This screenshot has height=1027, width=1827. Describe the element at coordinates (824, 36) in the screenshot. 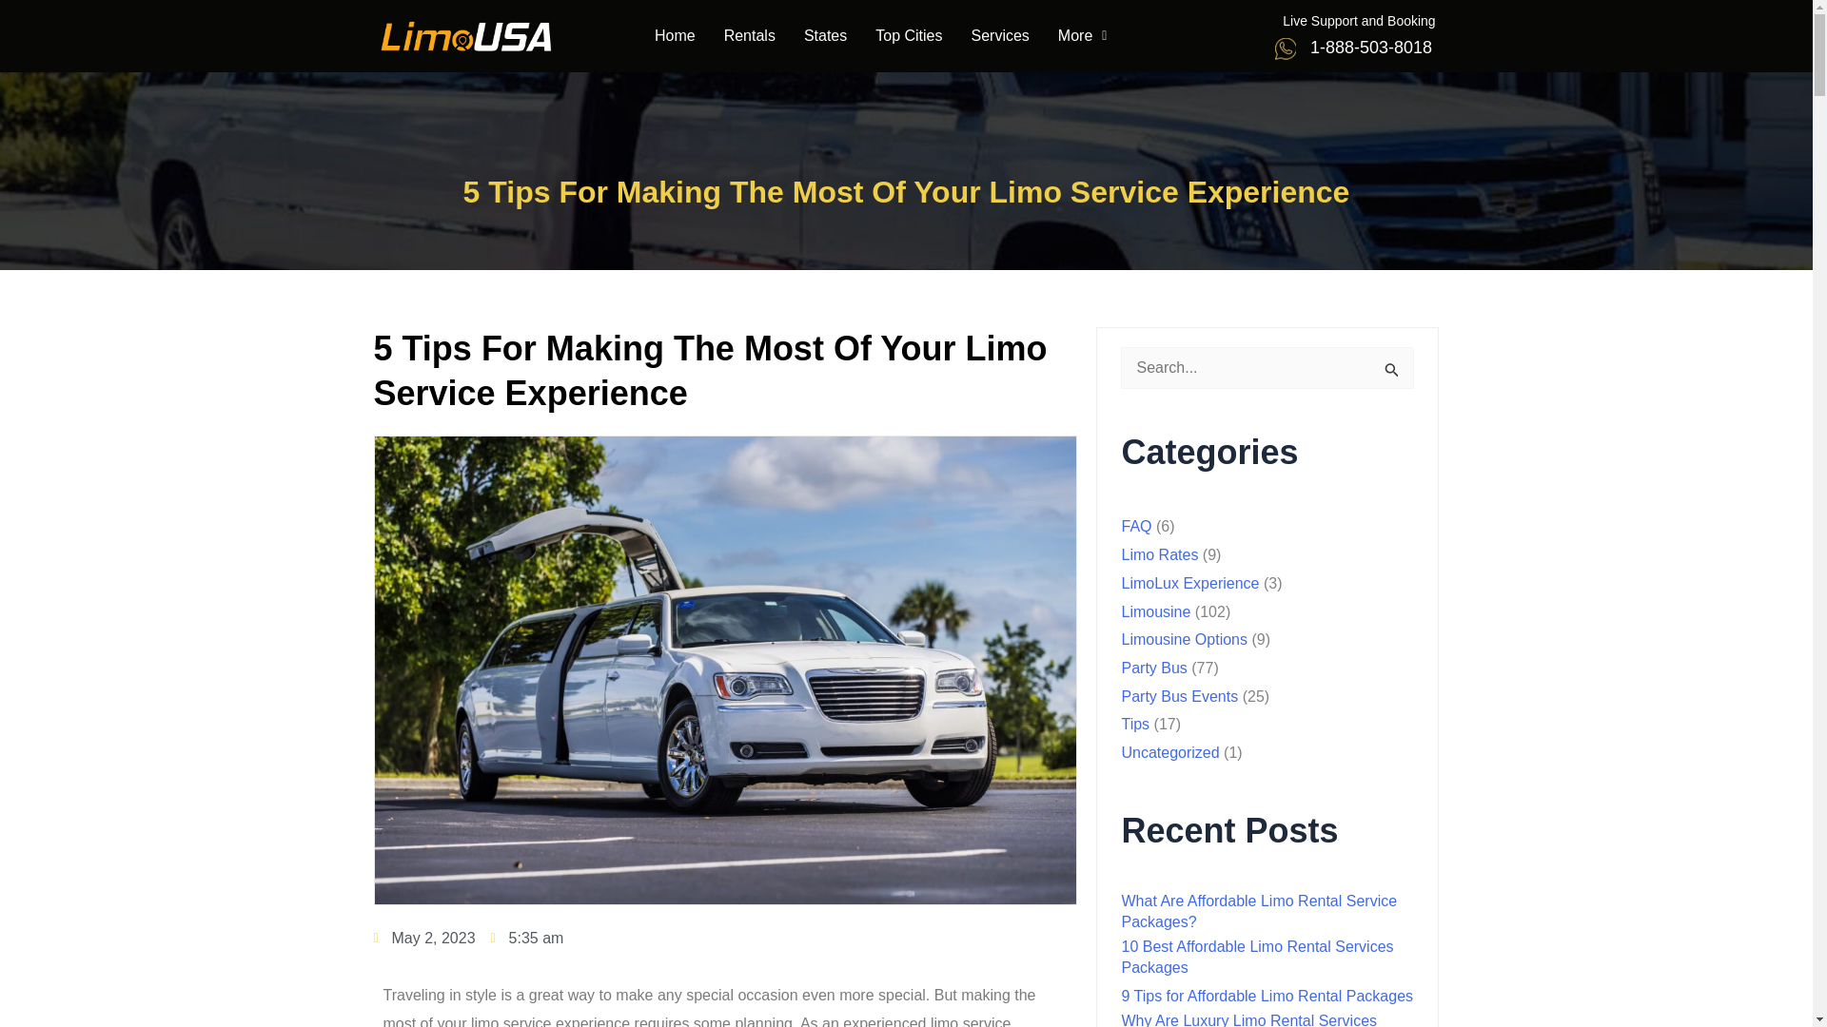

I see `States` at that location.